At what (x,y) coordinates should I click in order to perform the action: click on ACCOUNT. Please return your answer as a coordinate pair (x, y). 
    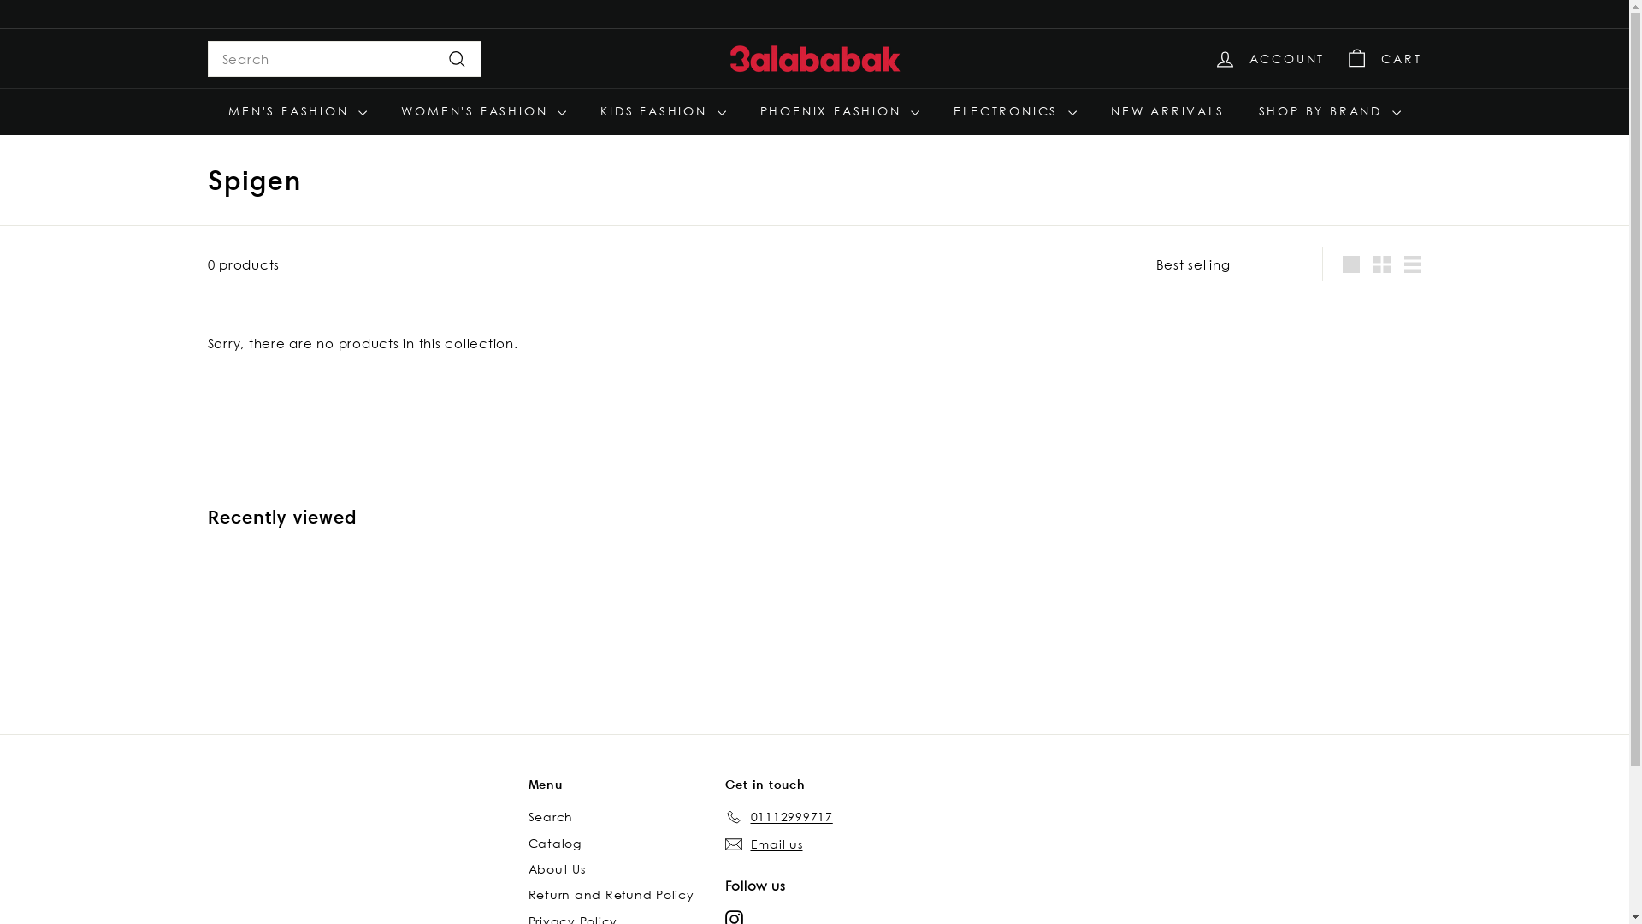
    Looking at the image, I should click on (1269, 58).